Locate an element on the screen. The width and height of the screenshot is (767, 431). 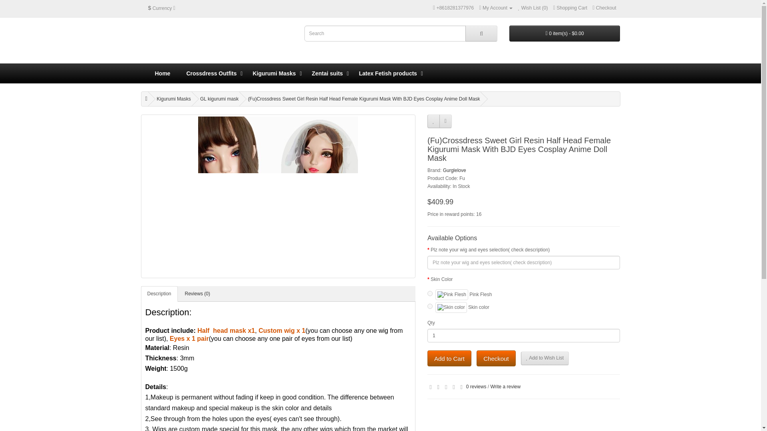
1564 is located at coordinates (430, 306).